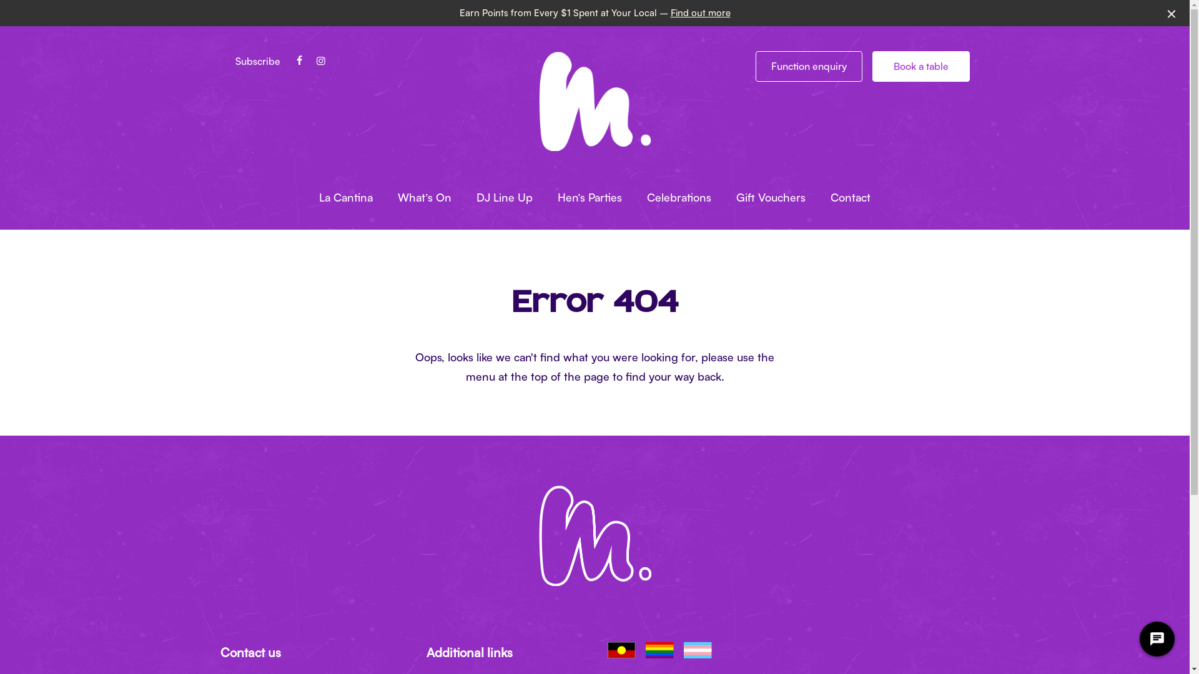  I want to click on Celebrations, so click(679, 198).